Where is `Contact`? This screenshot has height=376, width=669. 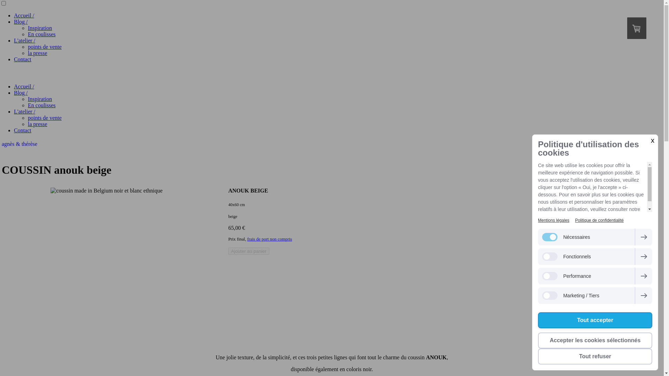
Contact is located at coordinates (23, 59).